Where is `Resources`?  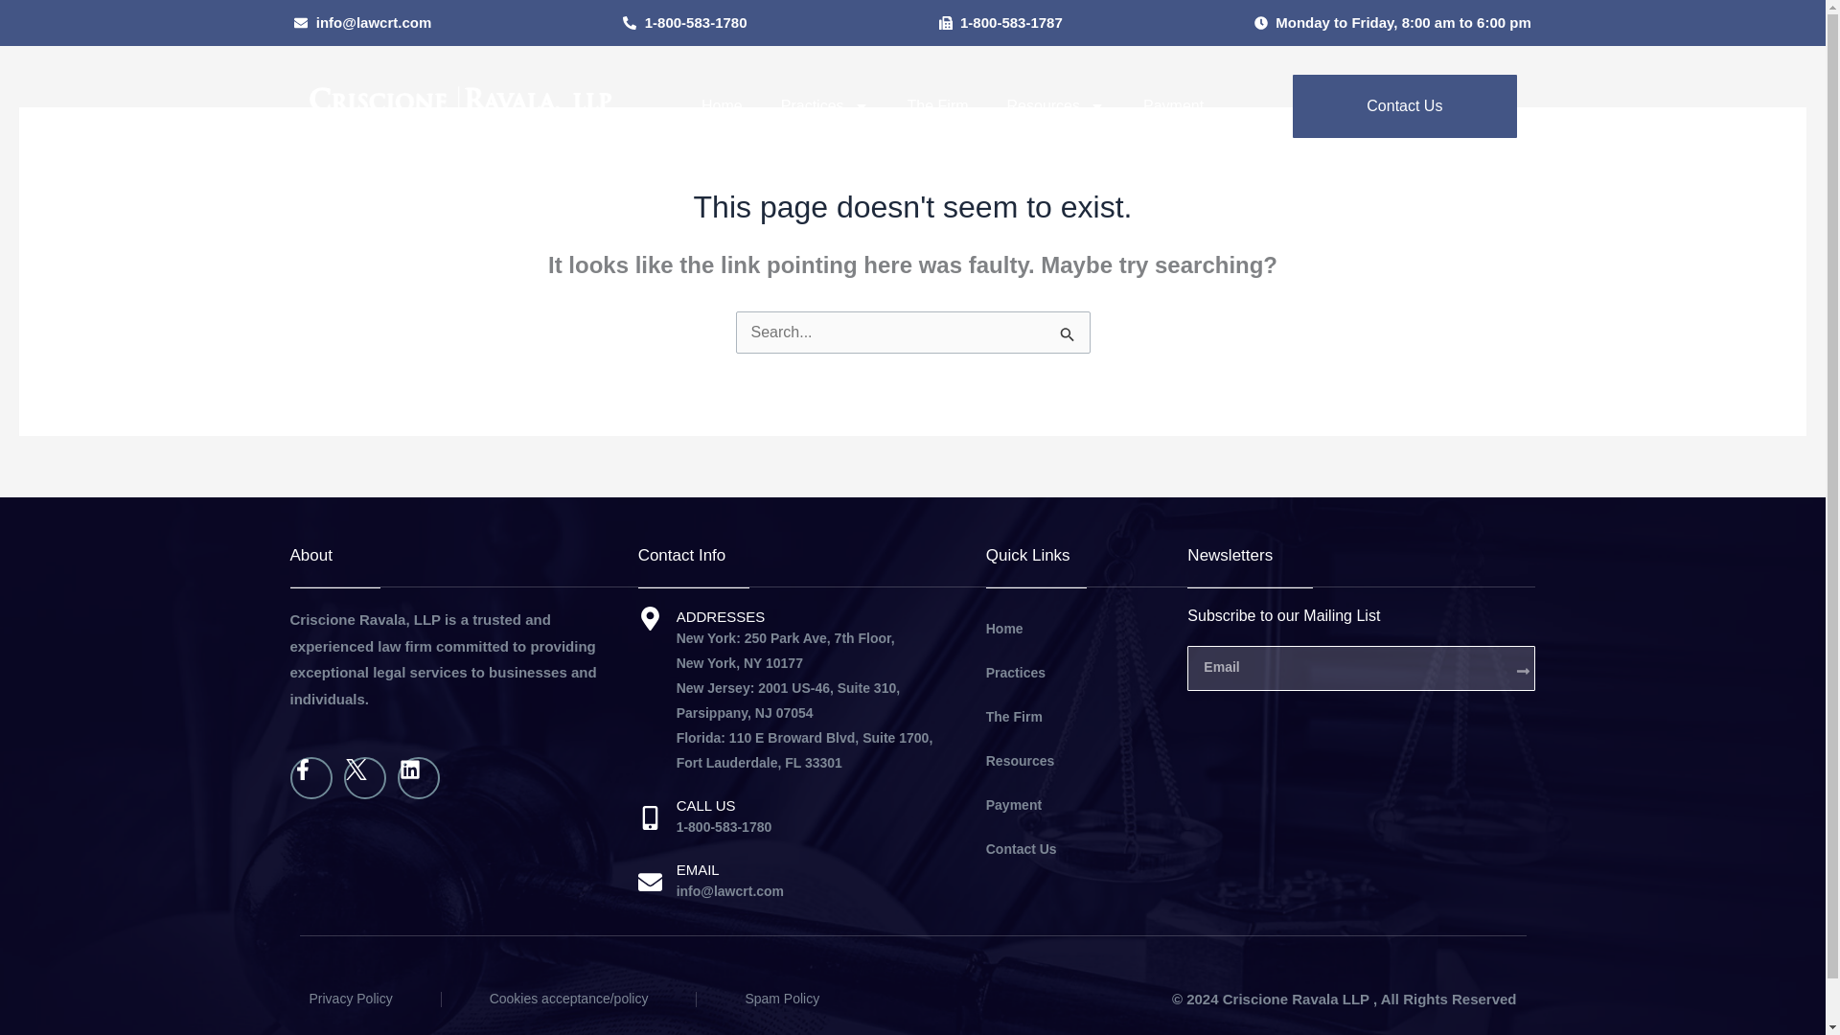 Resources is located at coordinates (1056, 105).